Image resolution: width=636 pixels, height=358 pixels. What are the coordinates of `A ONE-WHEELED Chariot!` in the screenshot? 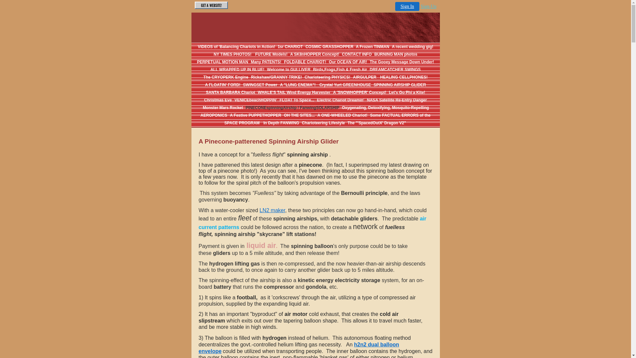 It's located at (343, 115).